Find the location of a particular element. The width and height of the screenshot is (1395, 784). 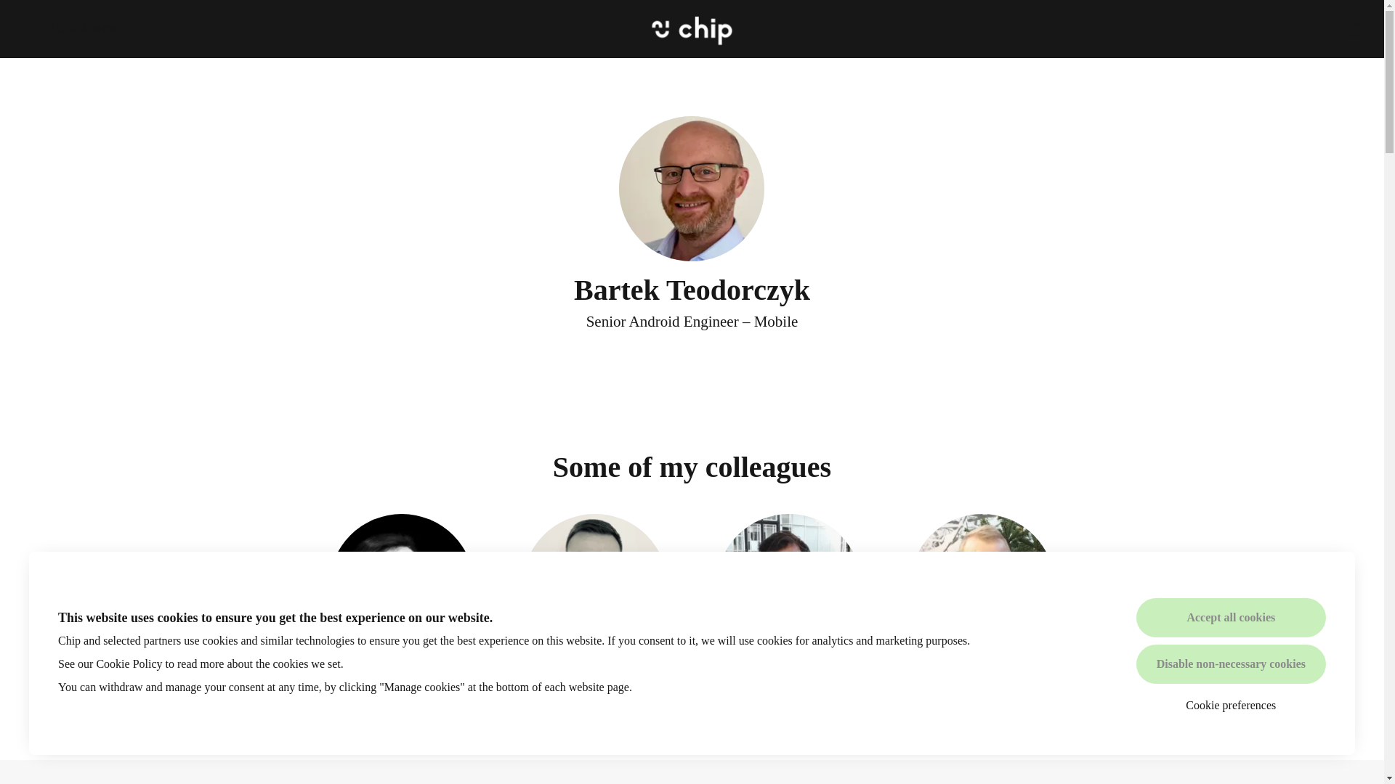

Share page is located at coordinates (71, 29).